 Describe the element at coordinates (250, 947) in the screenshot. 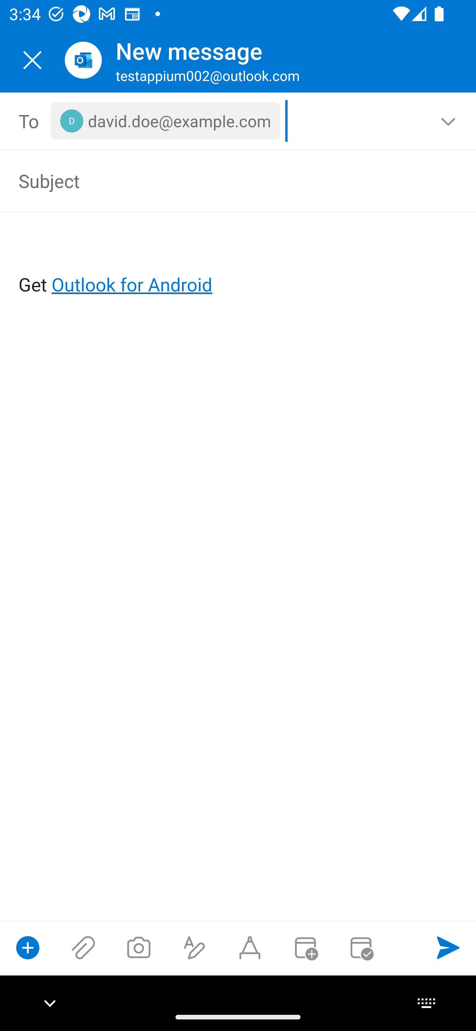

I see `Start Ink compose` at that location.